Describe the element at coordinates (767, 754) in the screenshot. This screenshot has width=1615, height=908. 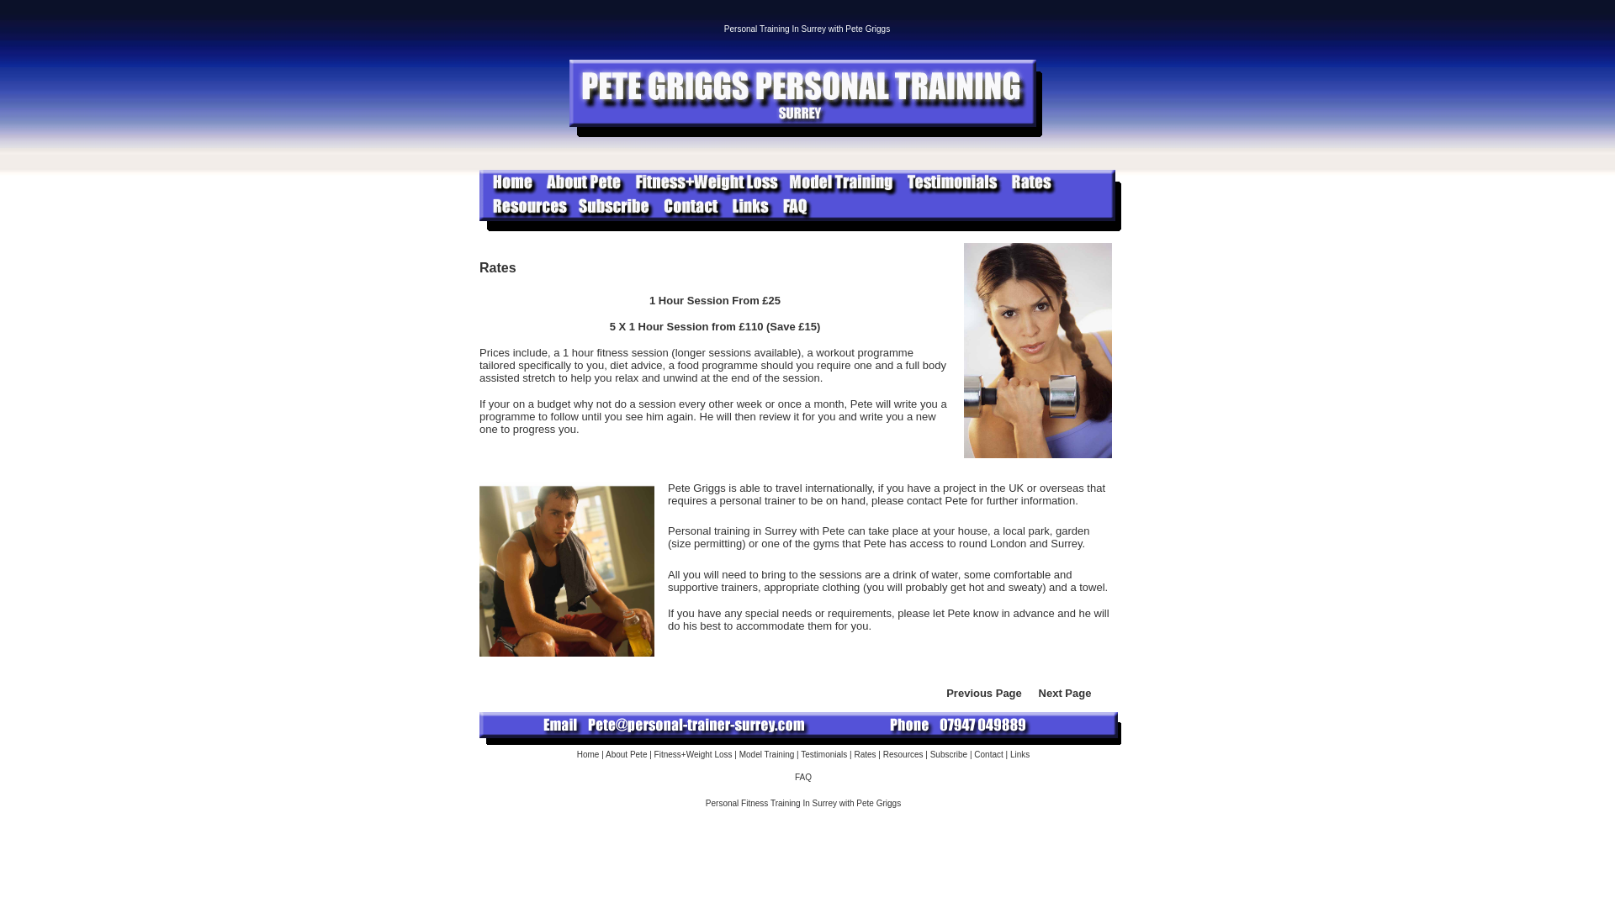
I see `Model Training` at that location.